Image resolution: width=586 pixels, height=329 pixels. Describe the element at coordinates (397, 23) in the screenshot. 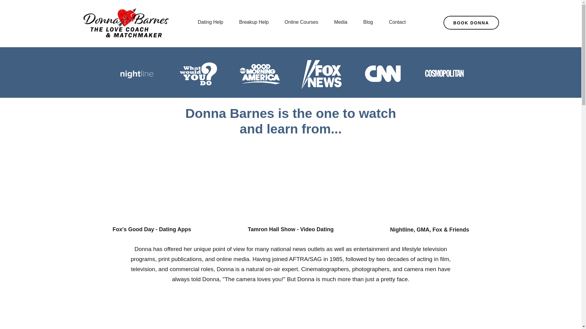

I see `Contact` at that location.